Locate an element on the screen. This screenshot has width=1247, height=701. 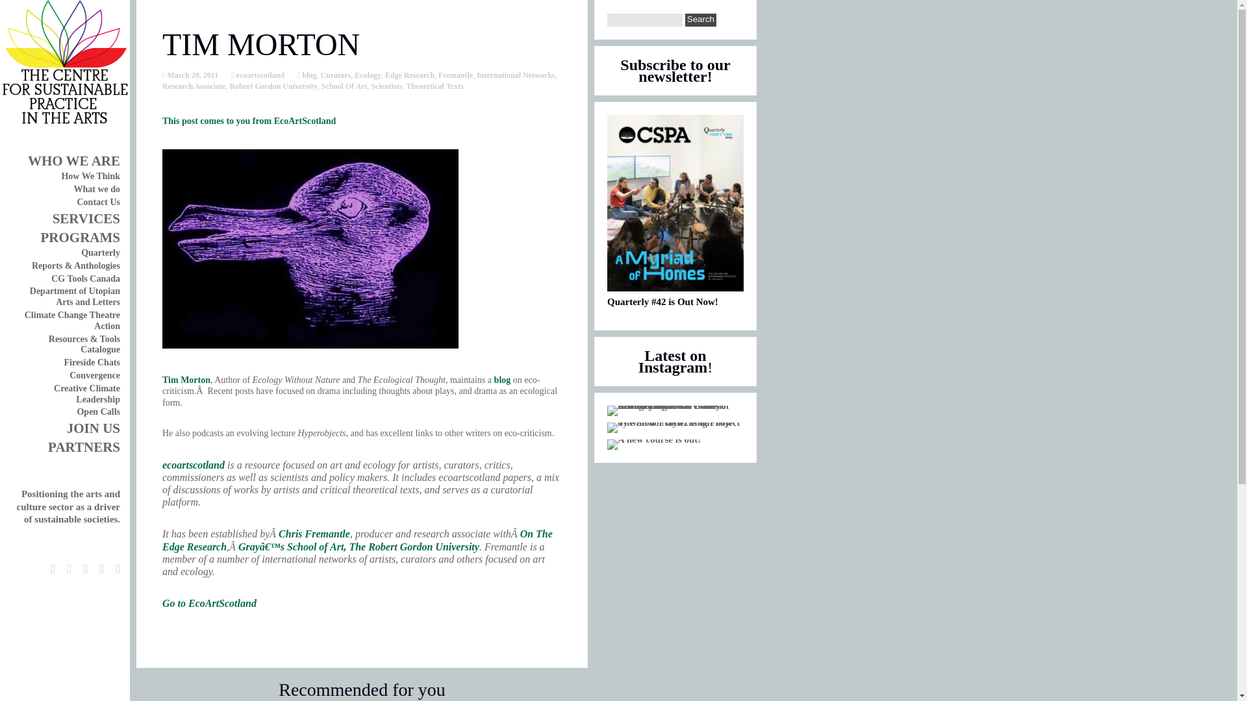
International Networks is located at coordinates (516, 75).